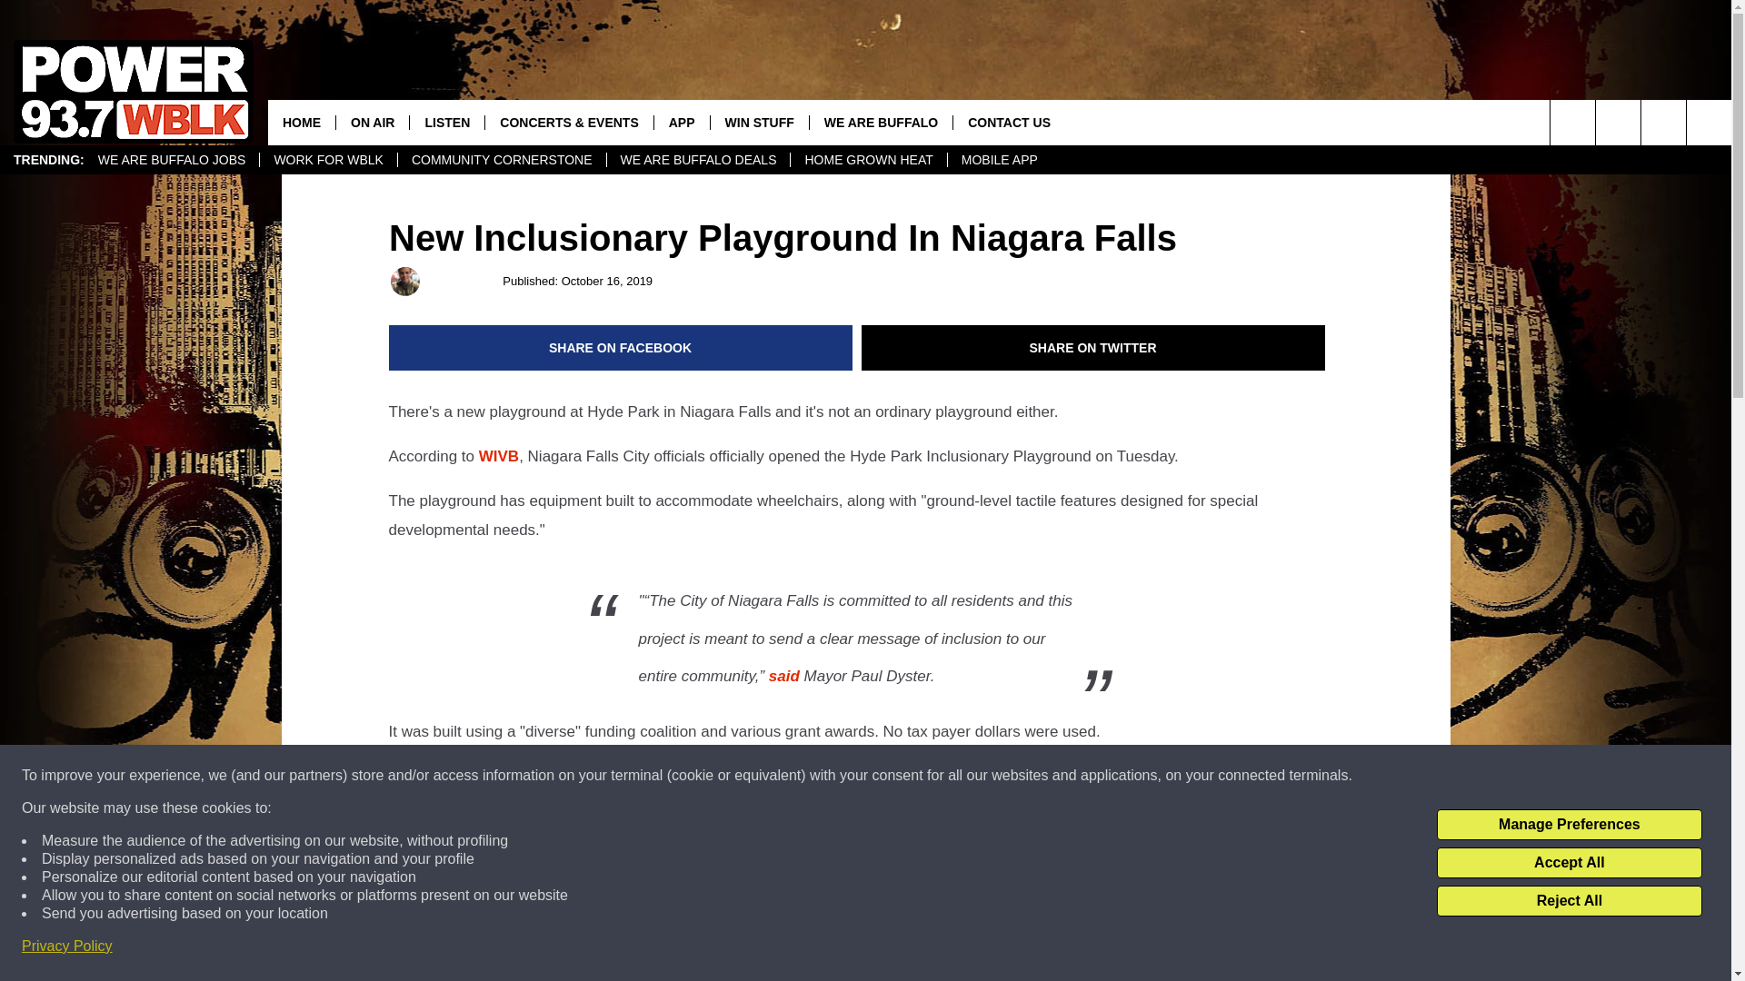  I want to click on WE ARE BUFFALO JOBS, so click(172, 160).